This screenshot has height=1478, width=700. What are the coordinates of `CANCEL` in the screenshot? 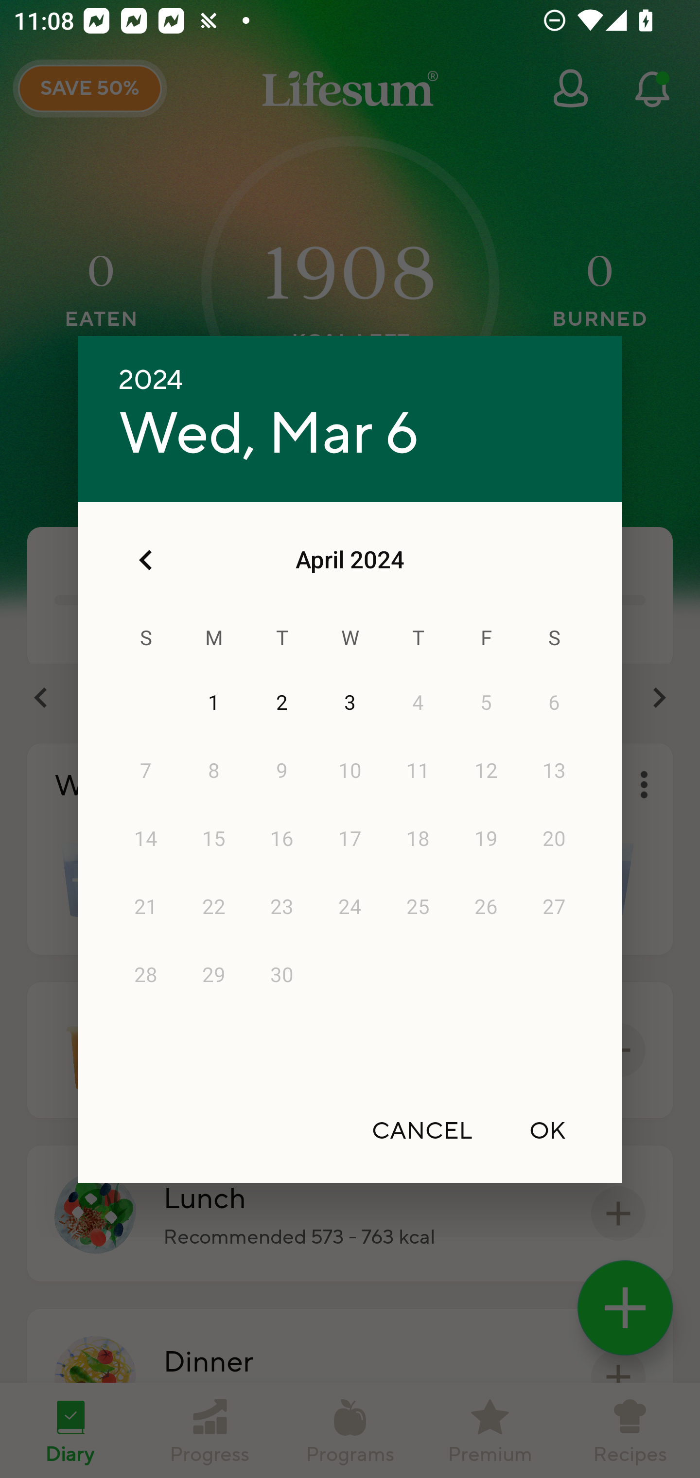 It's located at (422, 1130).